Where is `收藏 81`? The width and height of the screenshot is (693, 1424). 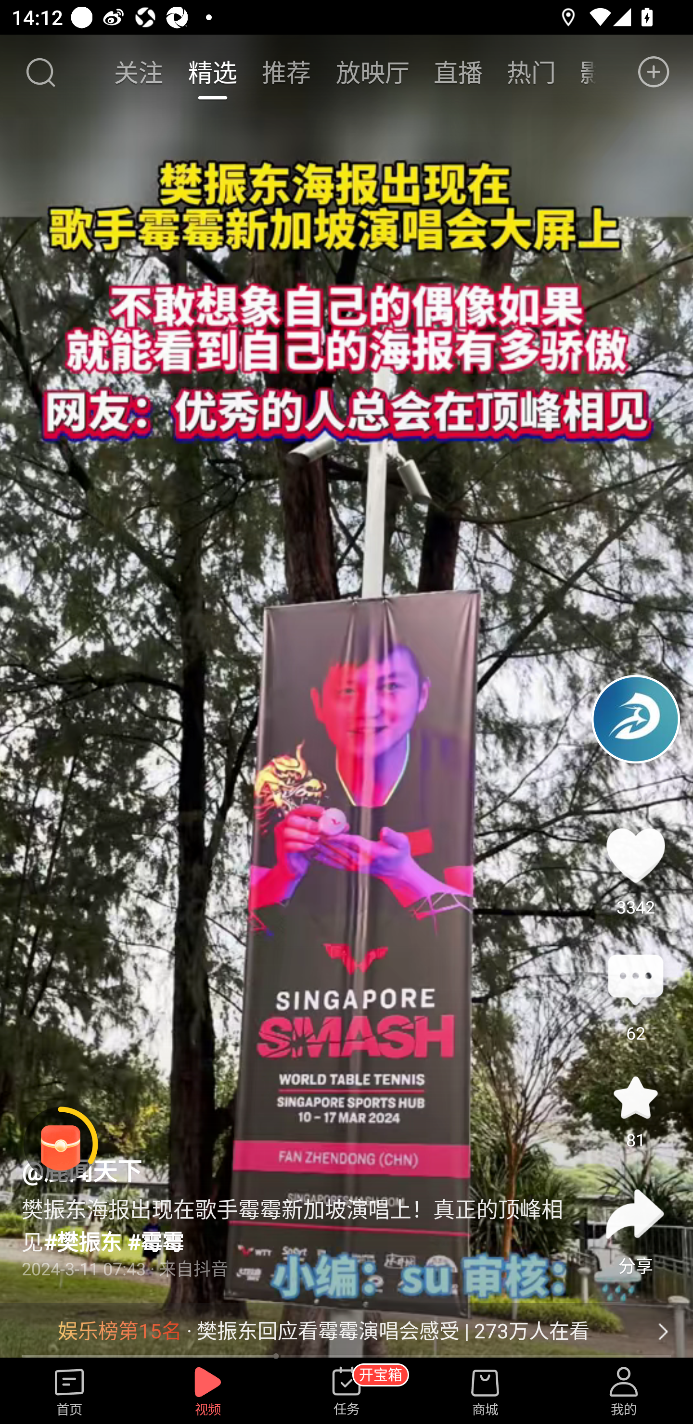 收藏 81 is located at coordinates (635, 1097).